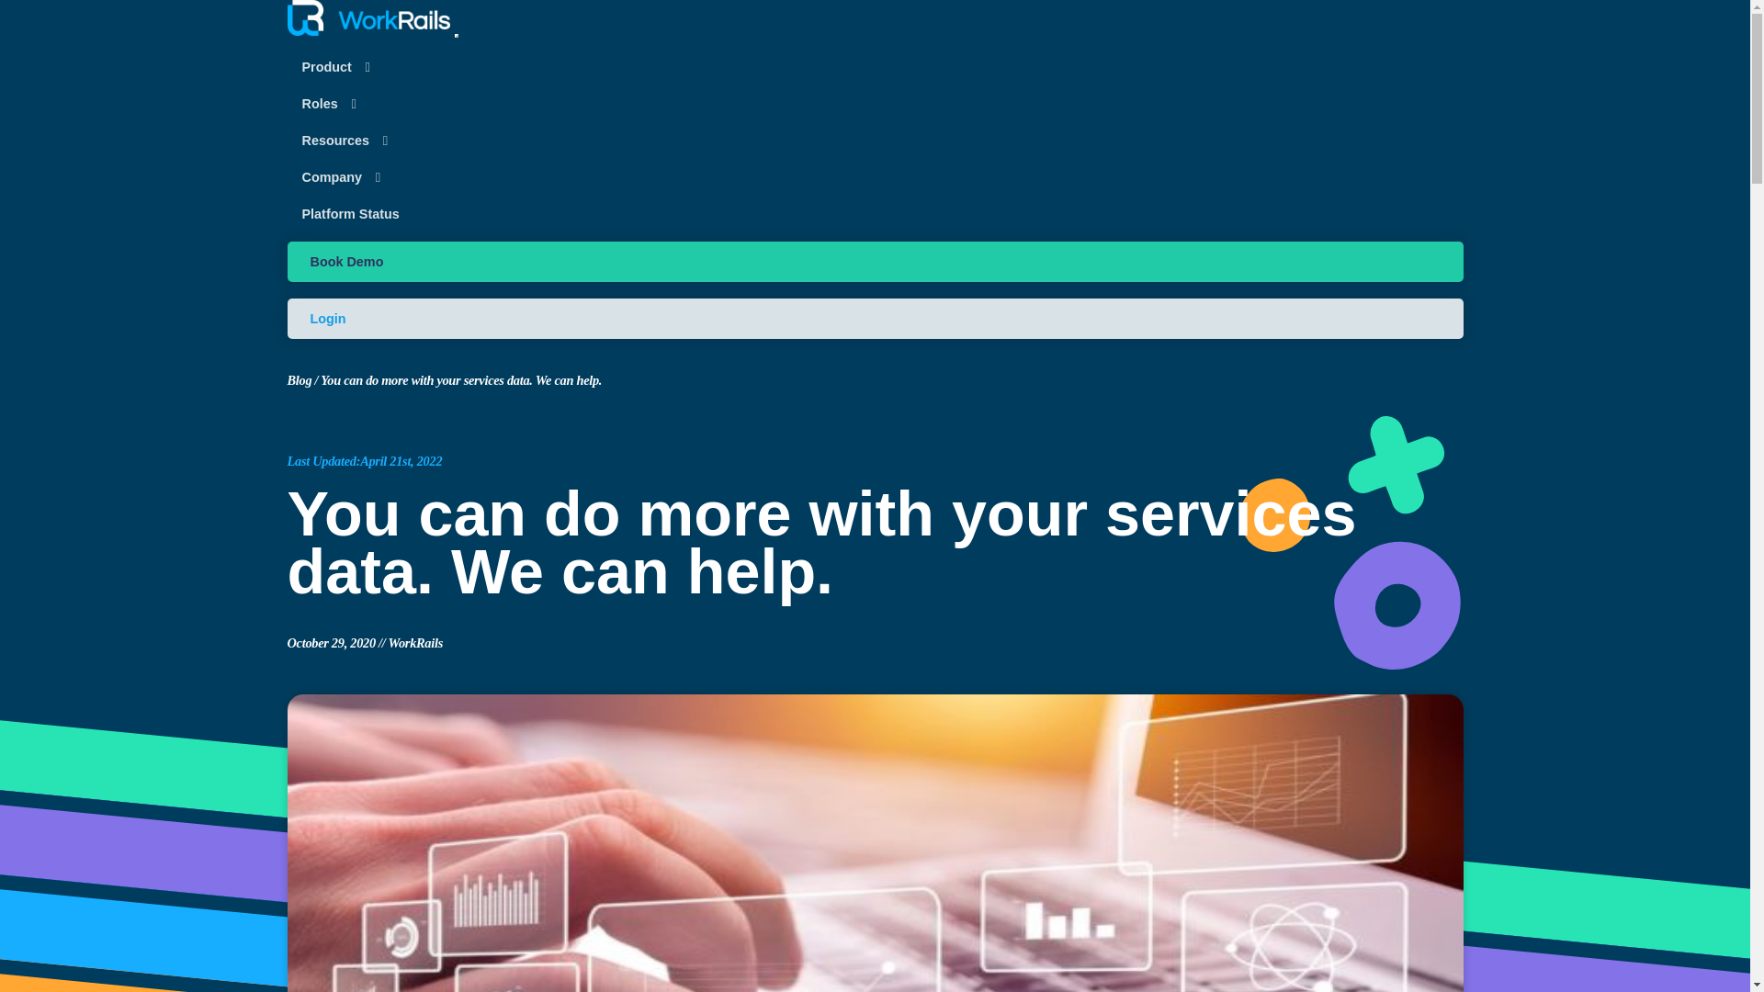  What do you see at coordinates (347, 178) in the screenshot?
I see `Company` at bounding box center [347, 178].